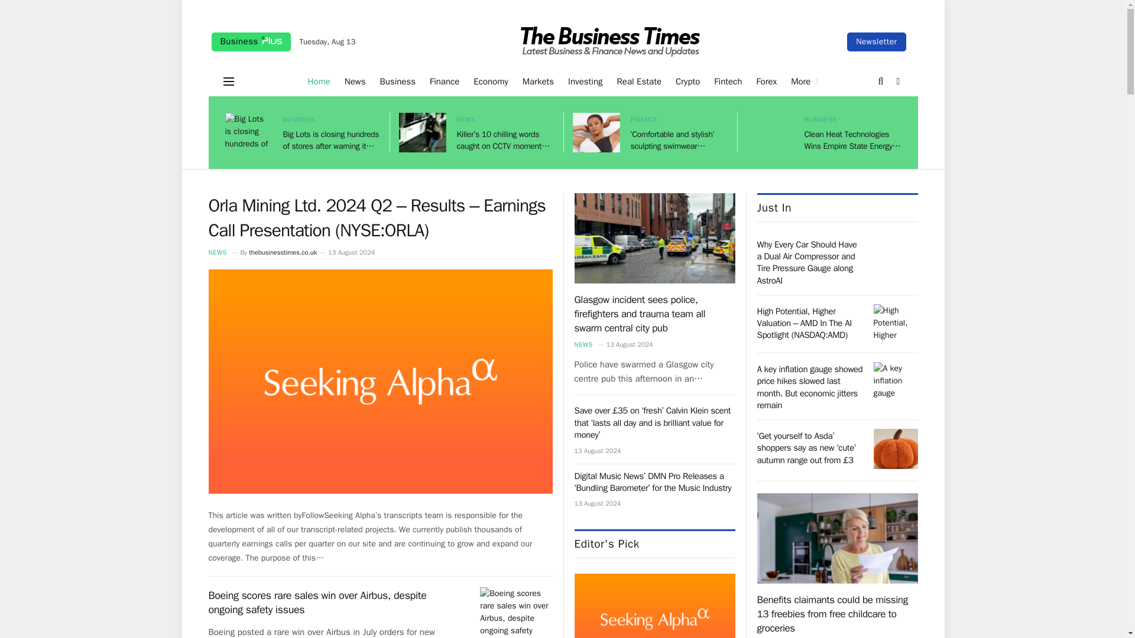 This screenshot has height=638, width=1135. I want to click on Finance, so click(445, 82).